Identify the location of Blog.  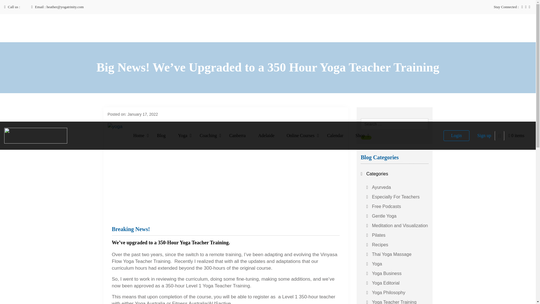
(161, 135).